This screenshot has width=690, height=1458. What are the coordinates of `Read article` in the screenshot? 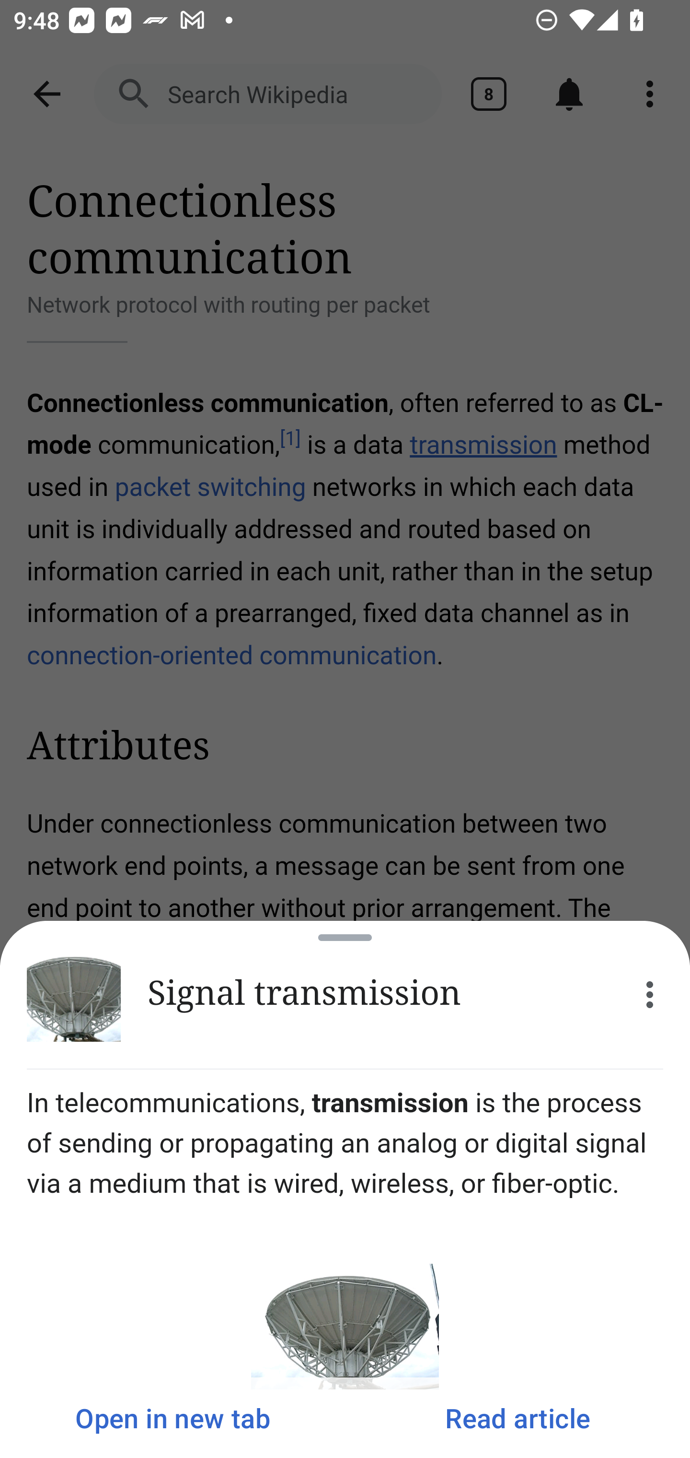 It's located at (517, 1418).